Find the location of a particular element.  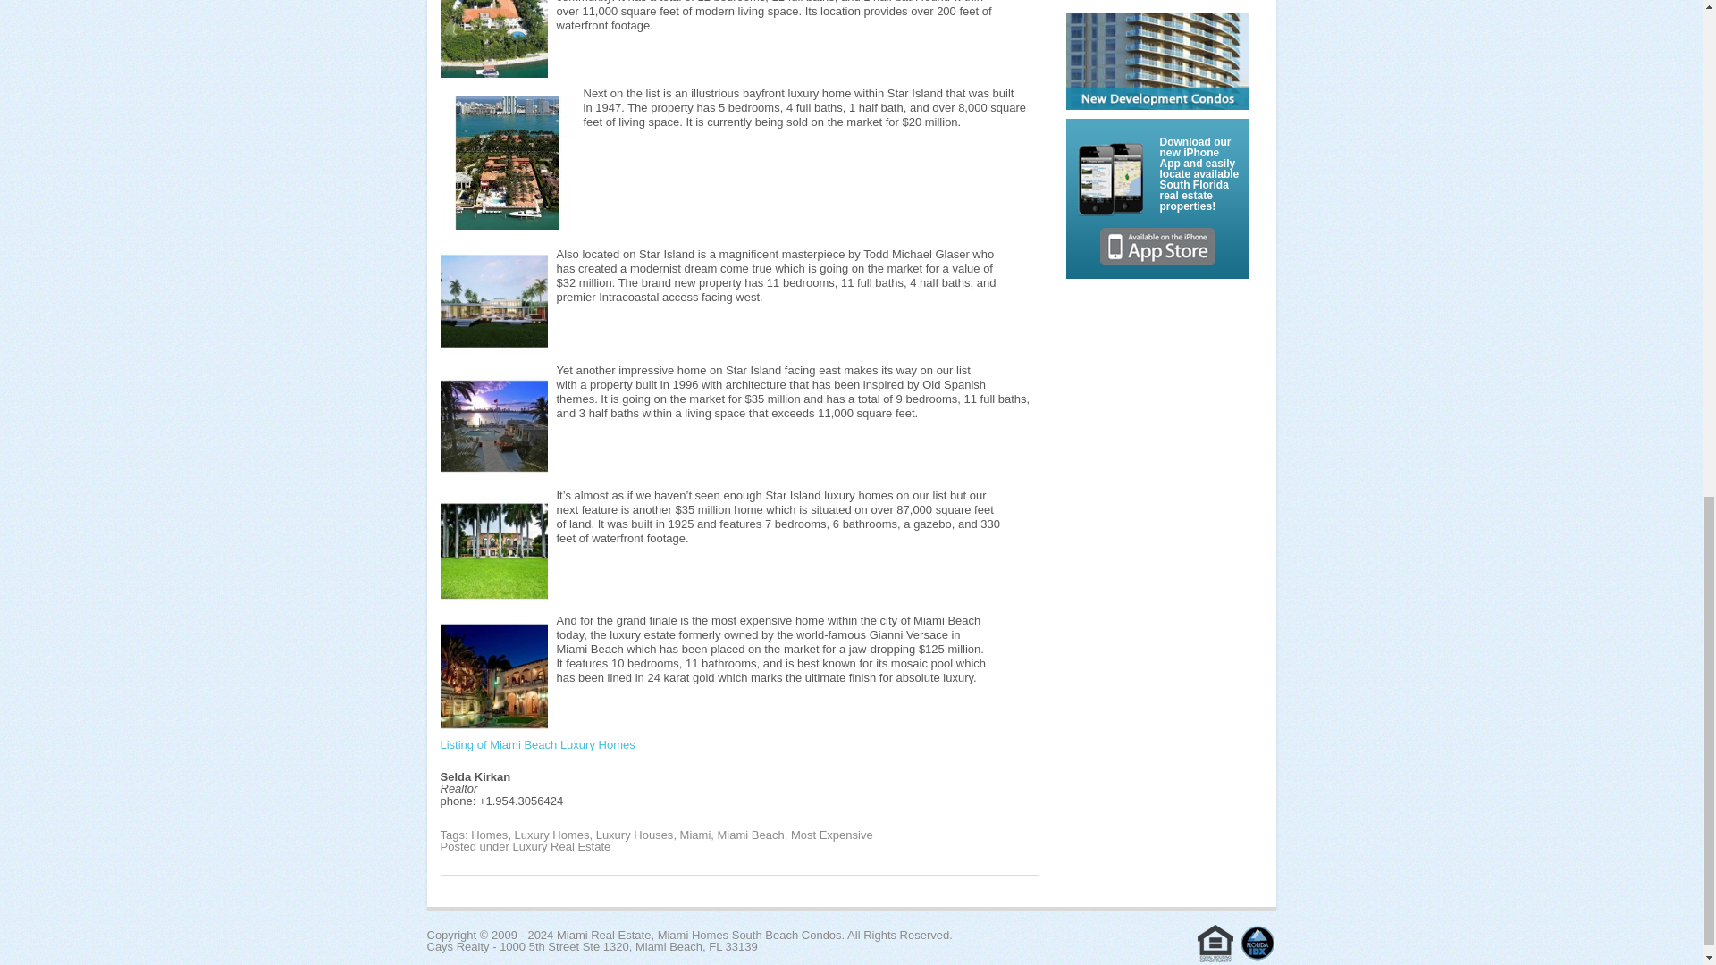

5StarIsland is located at coordinates (493, 425).